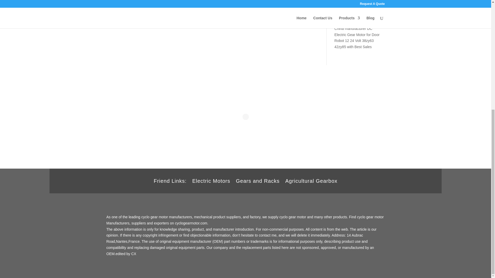 This screenshot has width=495, height=278. I want to click on Electric Motors, so click(211, 182).